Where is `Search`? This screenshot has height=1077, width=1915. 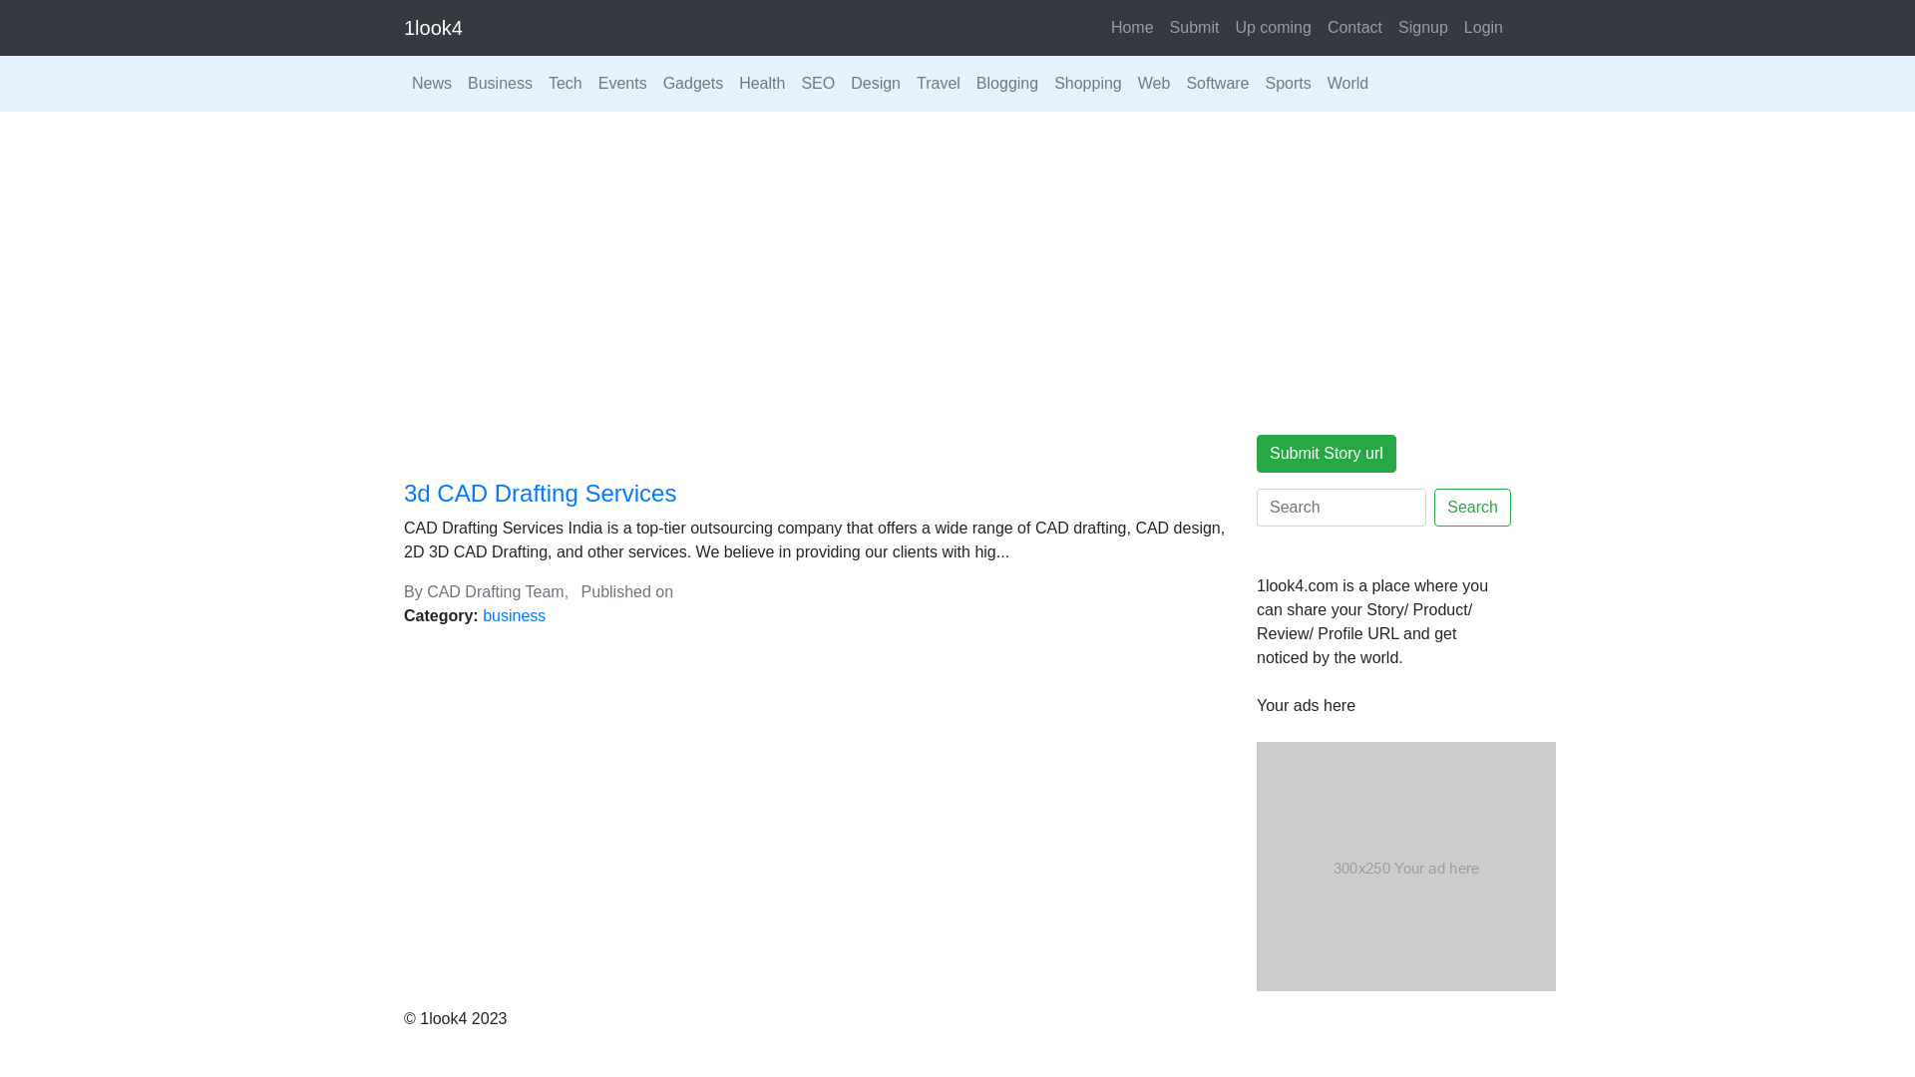
Search is located at coordinates (1472, 508).